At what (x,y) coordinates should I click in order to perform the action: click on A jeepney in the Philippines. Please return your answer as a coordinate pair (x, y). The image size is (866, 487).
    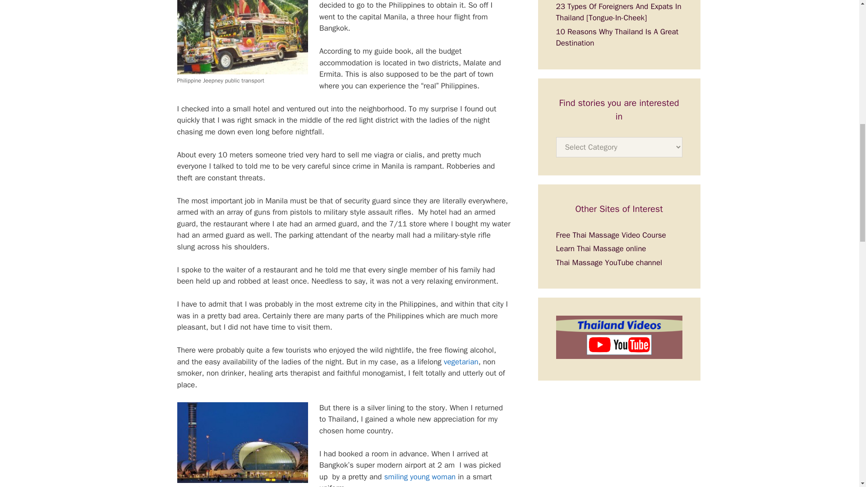
    Looking at the image, I should click on (242, 37).